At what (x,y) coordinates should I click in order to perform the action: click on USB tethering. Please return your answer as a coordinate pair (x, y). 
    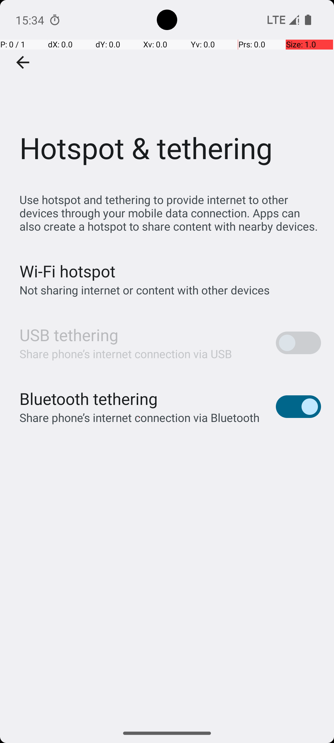
    Looking at the image, I should click on (69, 335).